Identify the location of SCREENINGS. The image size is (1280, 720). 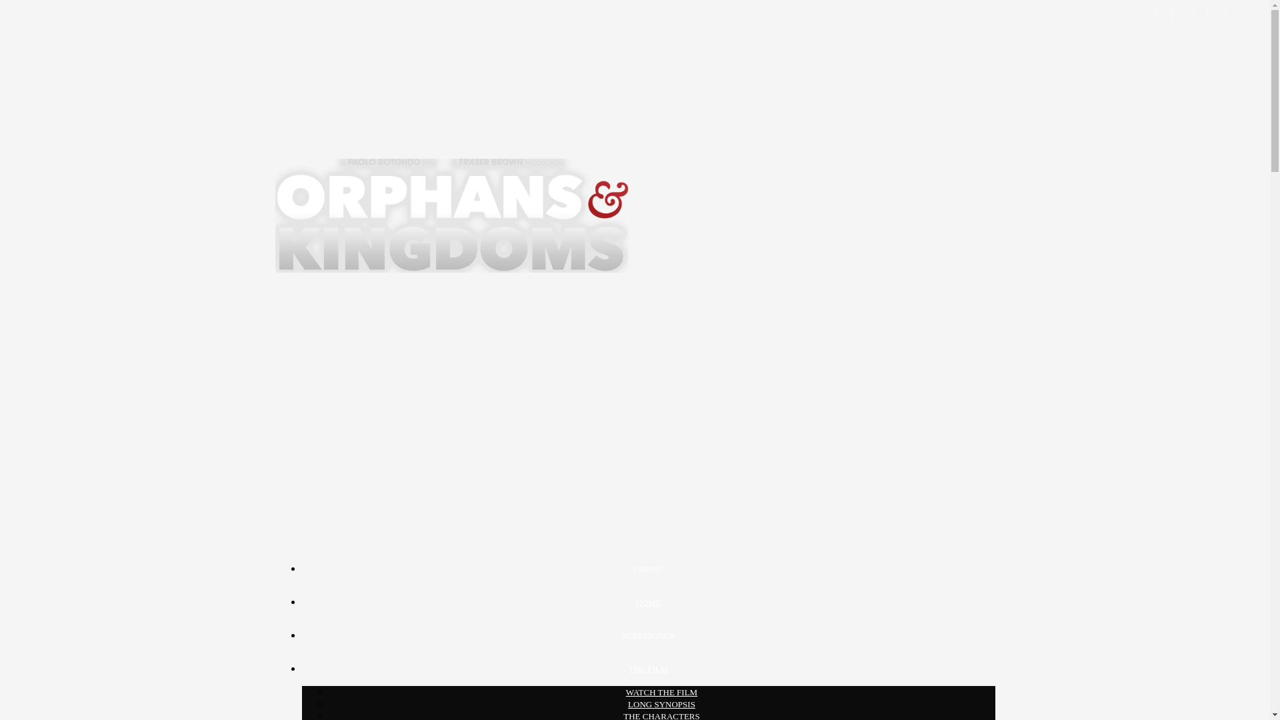
(647, 636).